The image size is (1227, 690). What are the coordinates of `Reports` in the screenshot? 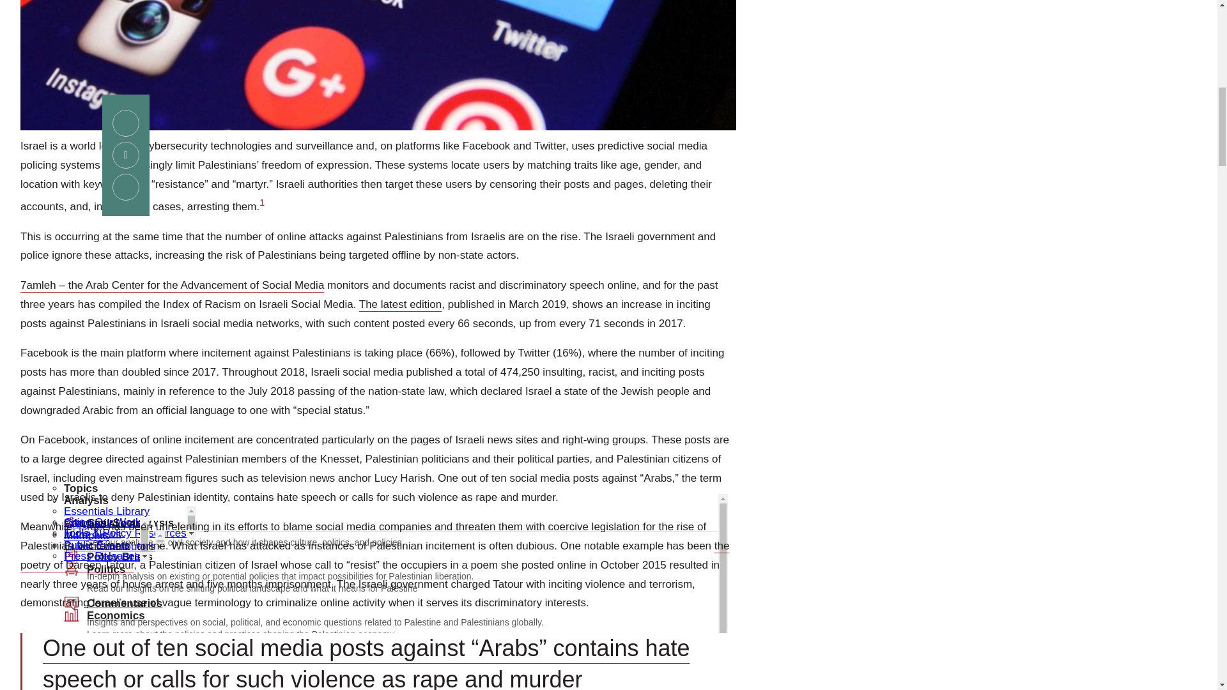 It's located at (107, 97).